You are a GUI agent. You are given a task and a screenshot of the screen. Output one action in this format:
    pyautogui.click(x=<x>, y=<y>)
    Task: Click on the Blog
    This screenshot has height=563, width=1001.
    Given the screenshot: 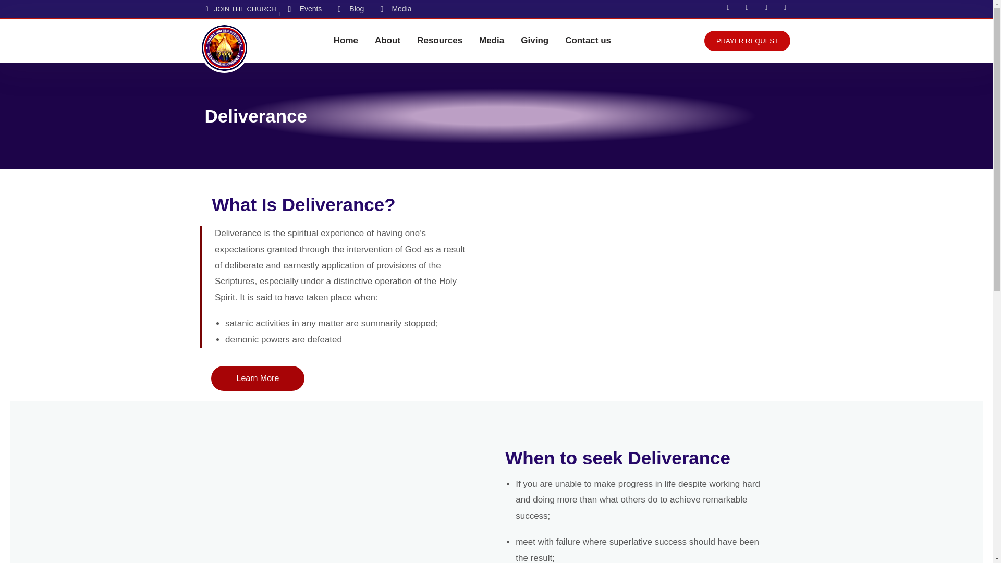 What is the action you would take?
    pyautogui.click(x=351, y=9)
    